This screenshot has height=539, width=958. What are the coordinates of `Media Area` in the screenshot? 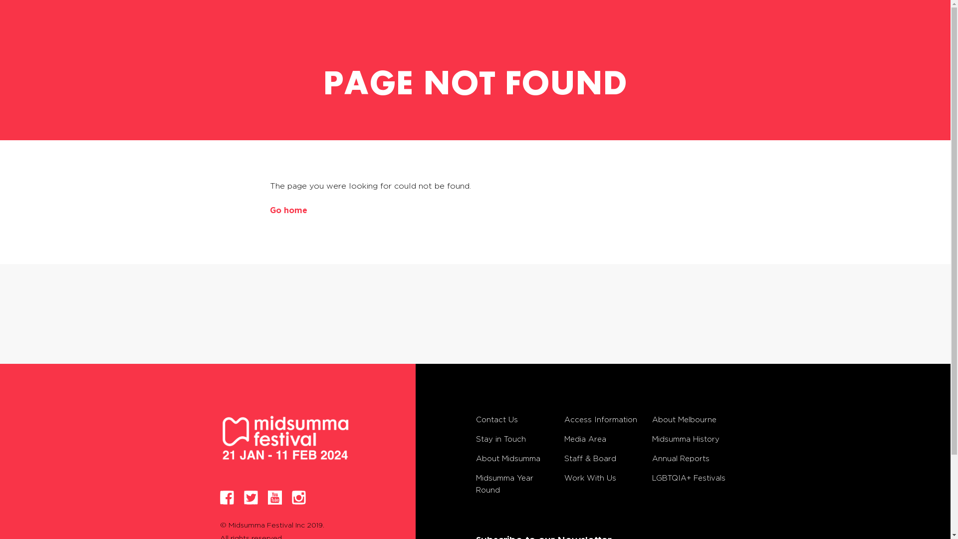 It's located at (585, 439).